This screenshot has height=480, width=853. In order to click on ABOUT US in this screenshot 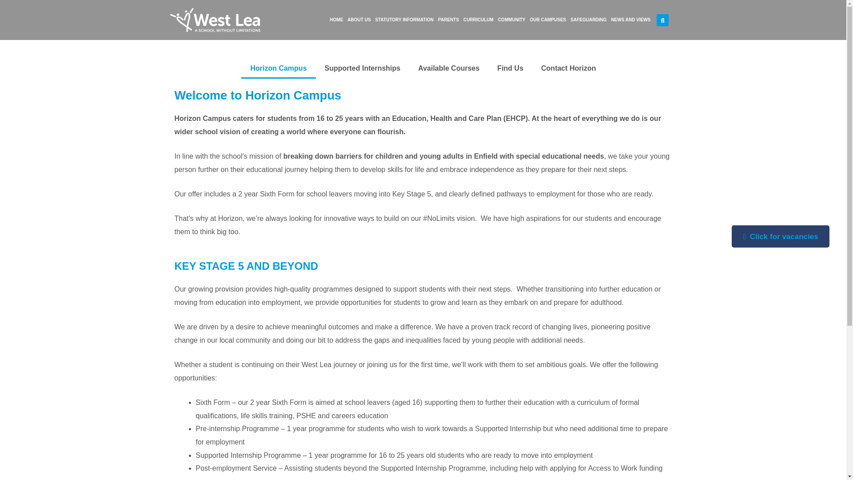, I will do `click(359, 20)`.